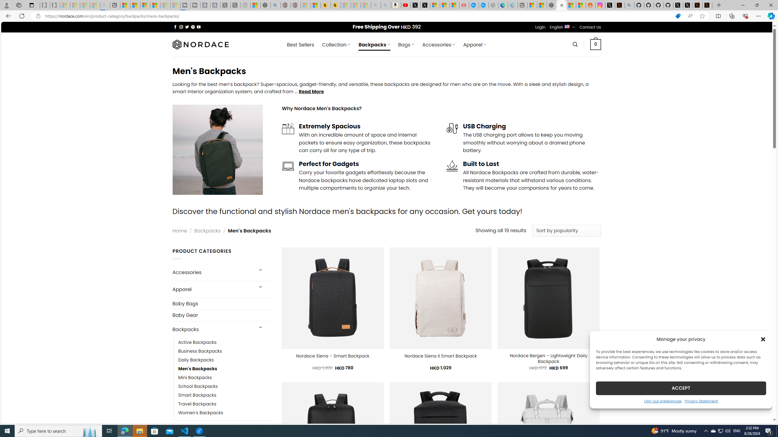  What do you see at coordinates (276, 5) in the screenshot?
I see `poe - Search` at bounding box center [276, 5].